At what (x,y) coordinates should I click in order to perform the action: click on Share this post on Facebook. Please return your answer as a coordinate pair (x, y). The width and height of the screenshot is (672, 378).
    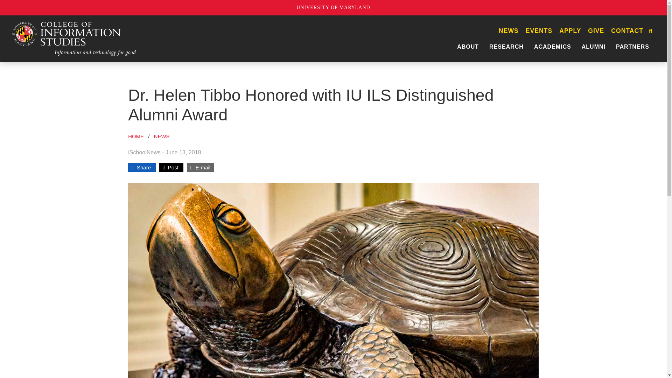
    Looking at the image, I should click on (142, 167).